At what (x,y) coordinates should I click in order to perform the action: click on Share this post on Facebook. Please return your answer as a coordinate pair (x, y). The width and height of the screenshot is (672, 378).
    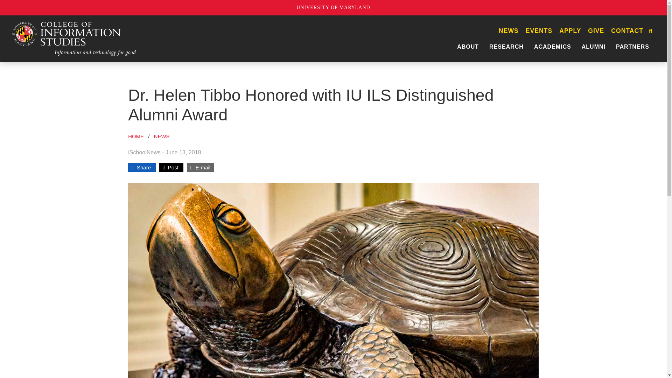
    Looking at the image, I should click on (142, 167).